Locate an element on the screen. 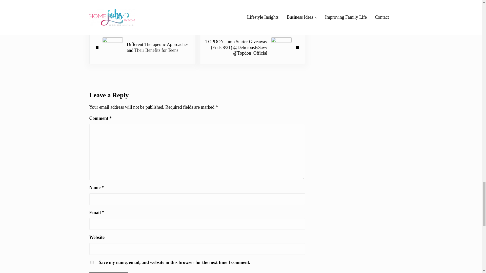  yes is located at coordinates (92, 262).